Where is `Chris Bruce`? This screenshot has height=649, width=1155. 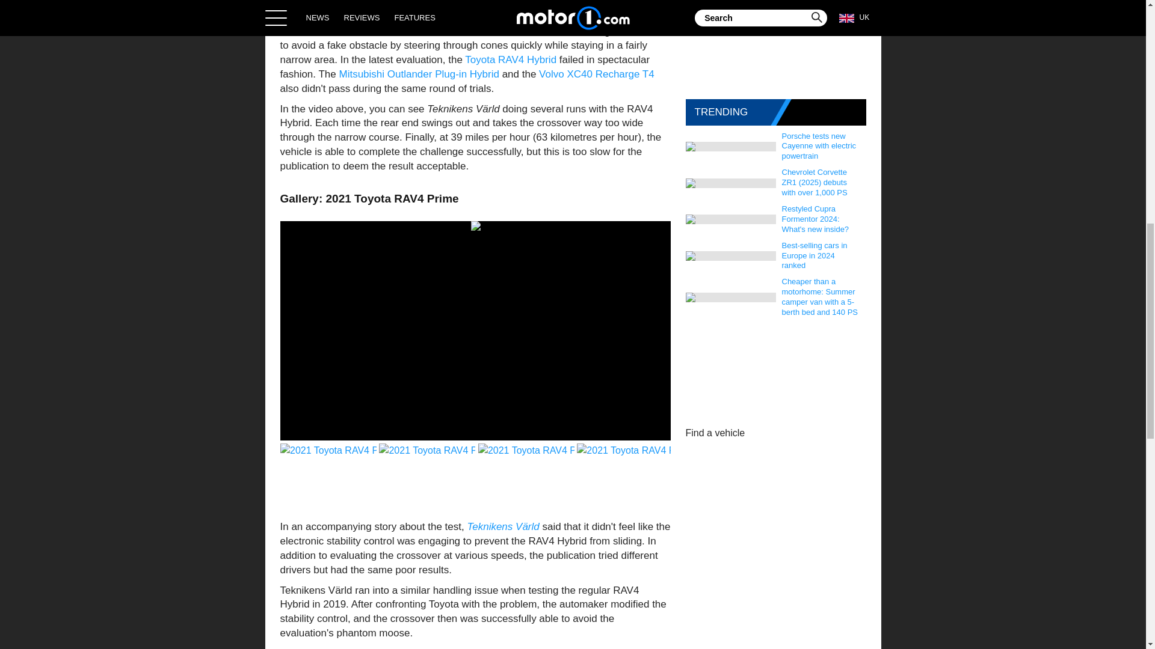
Chris Bruce is located at coordinates (422, 1).